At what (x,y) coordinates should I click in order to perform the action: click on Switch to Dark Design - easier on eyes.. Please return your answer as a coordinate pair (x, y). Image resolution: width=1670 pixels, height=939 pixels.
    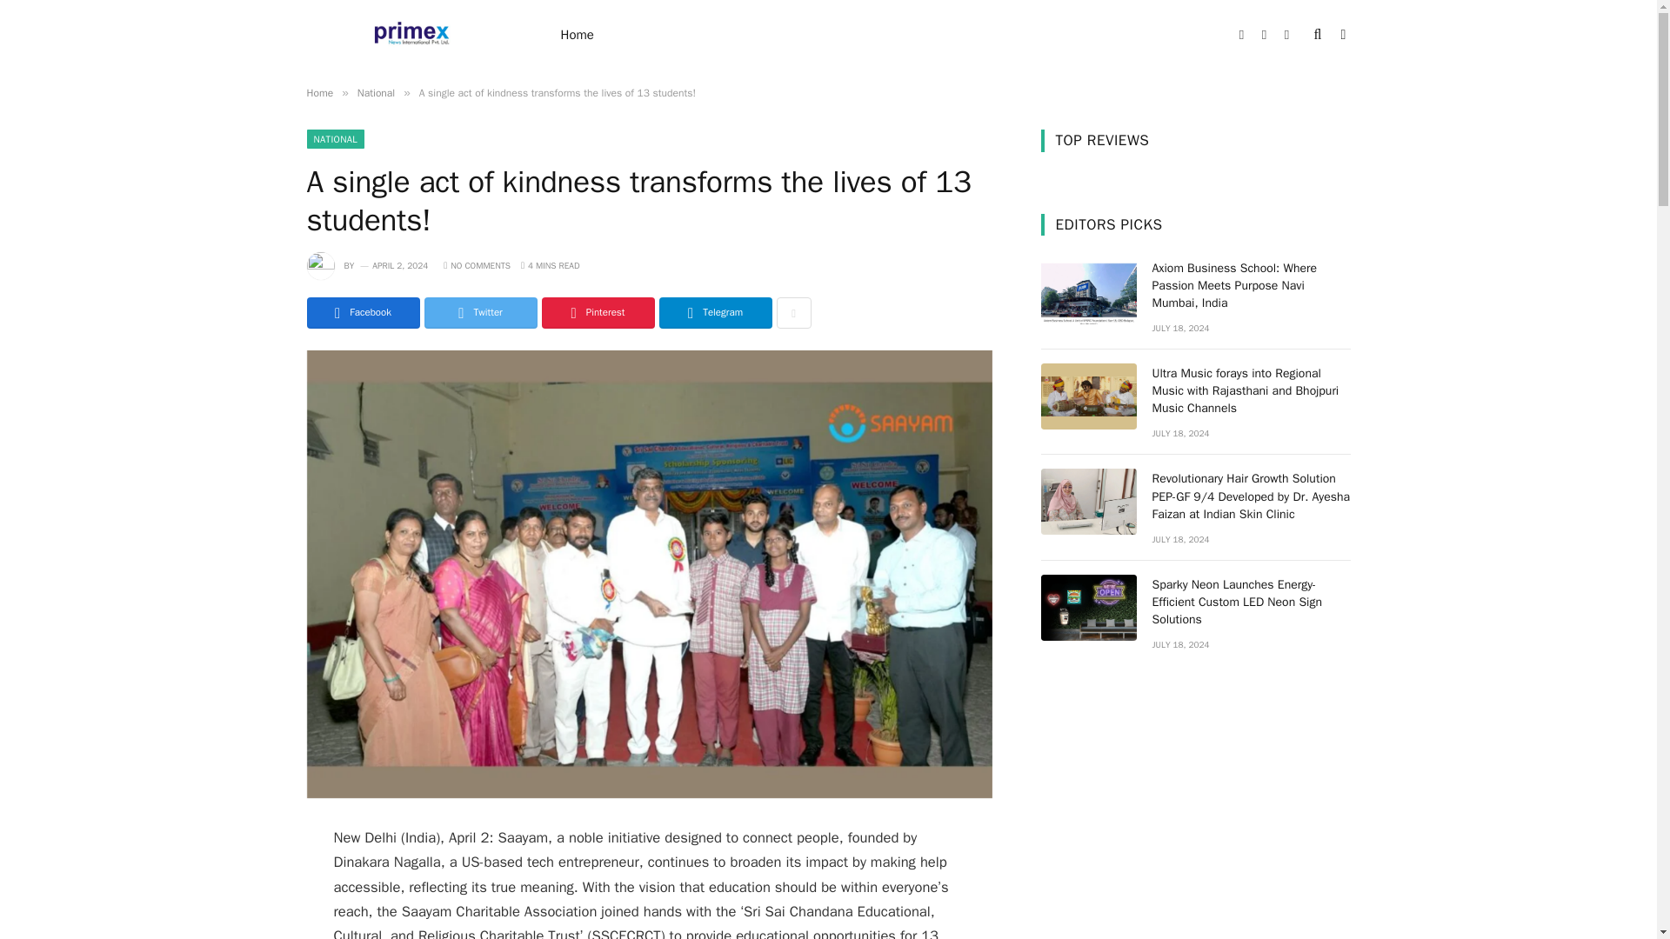
    Looking at the image, I should click on (1341, 35).